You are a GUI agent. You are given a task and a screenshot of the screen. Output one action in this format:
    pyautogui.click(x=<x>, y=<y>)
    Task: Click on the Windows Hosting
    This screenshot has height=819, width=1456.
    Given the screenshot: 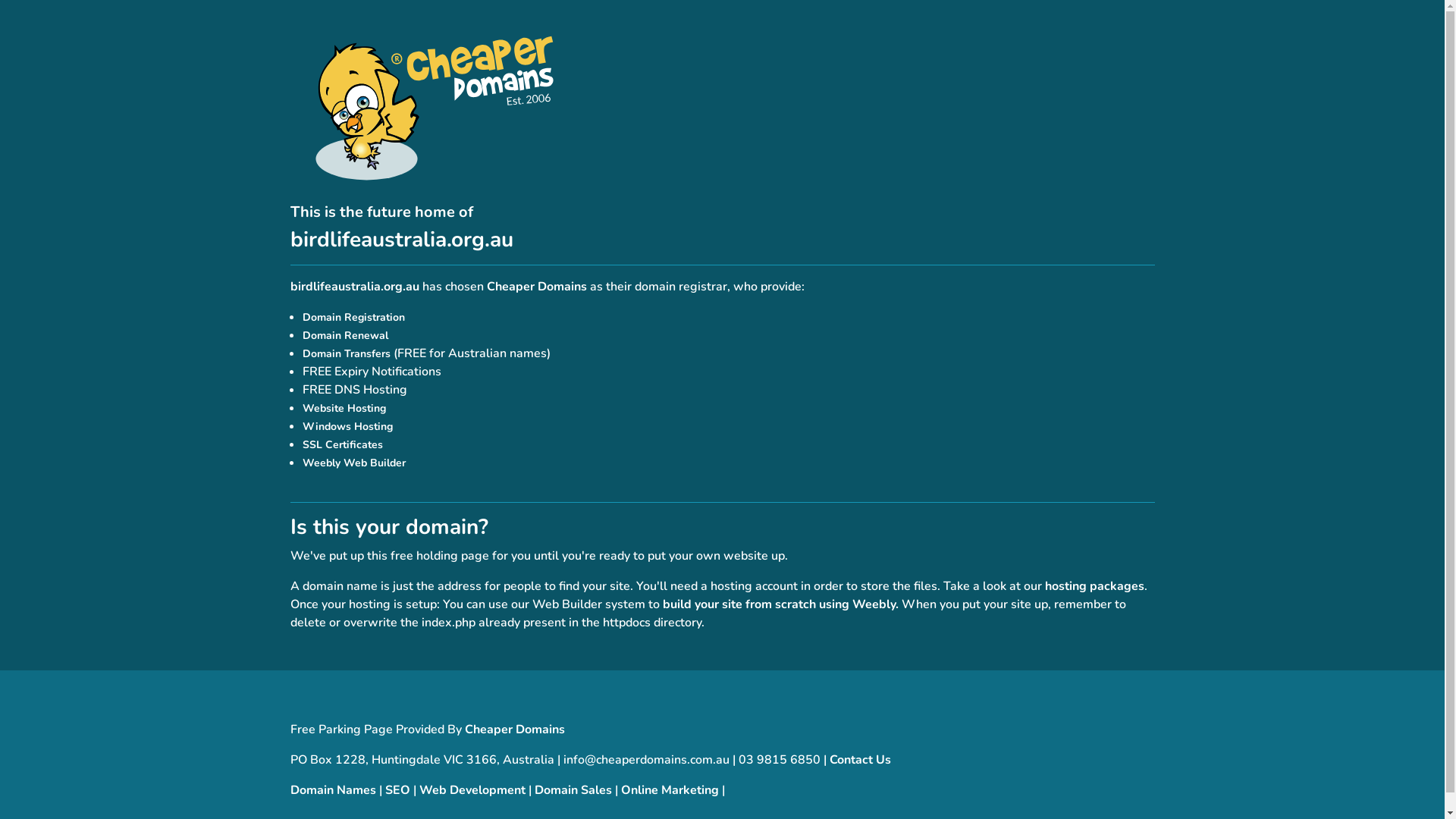 What is the action you would take?
    pyautogui.click(x=347, y=426)
    